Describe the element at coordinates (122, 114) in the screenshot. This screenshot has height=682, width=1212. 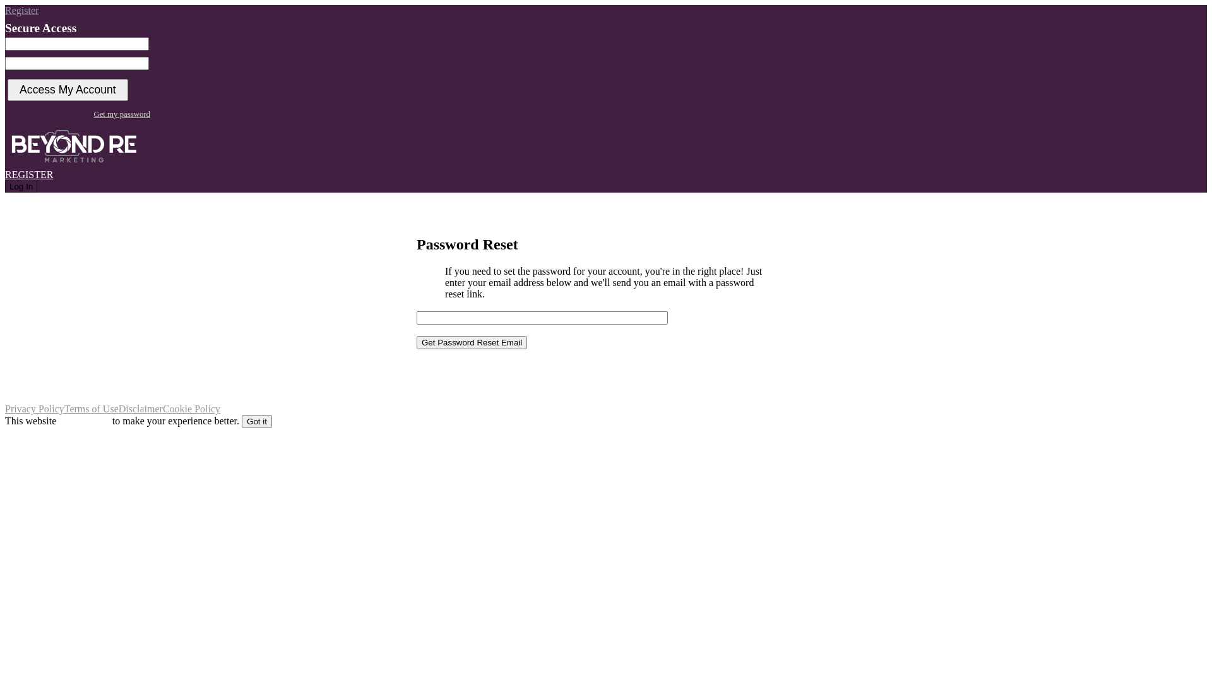
I see `Get my password` at that location.